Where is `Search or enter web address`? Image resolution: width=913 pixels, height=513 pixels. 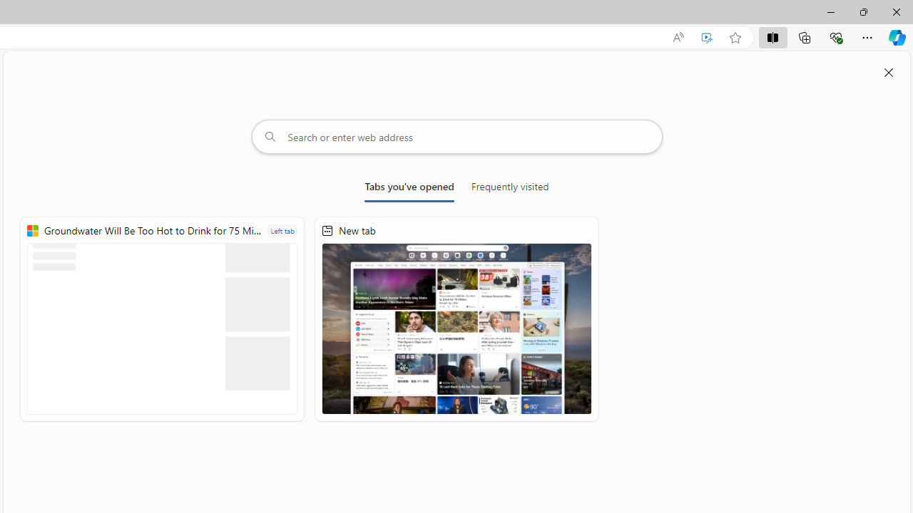 Search or enter web address is located at coordinates (456, 137).